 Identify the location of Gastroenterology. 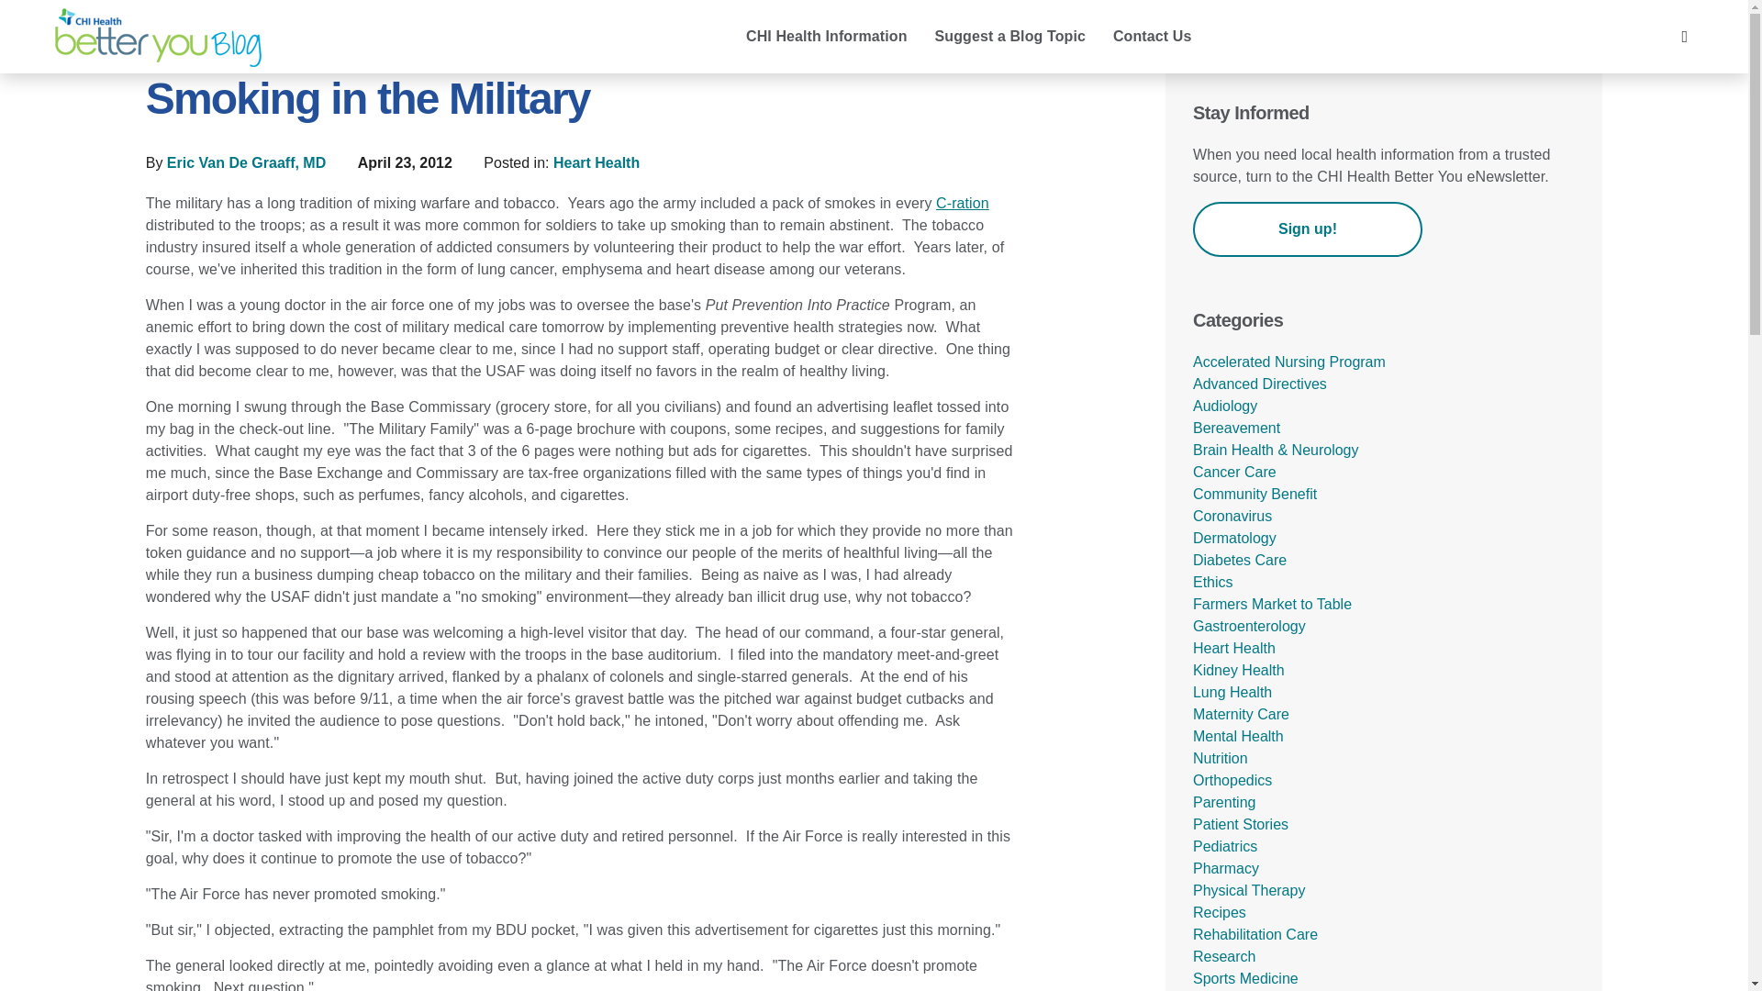
(1248, 626).